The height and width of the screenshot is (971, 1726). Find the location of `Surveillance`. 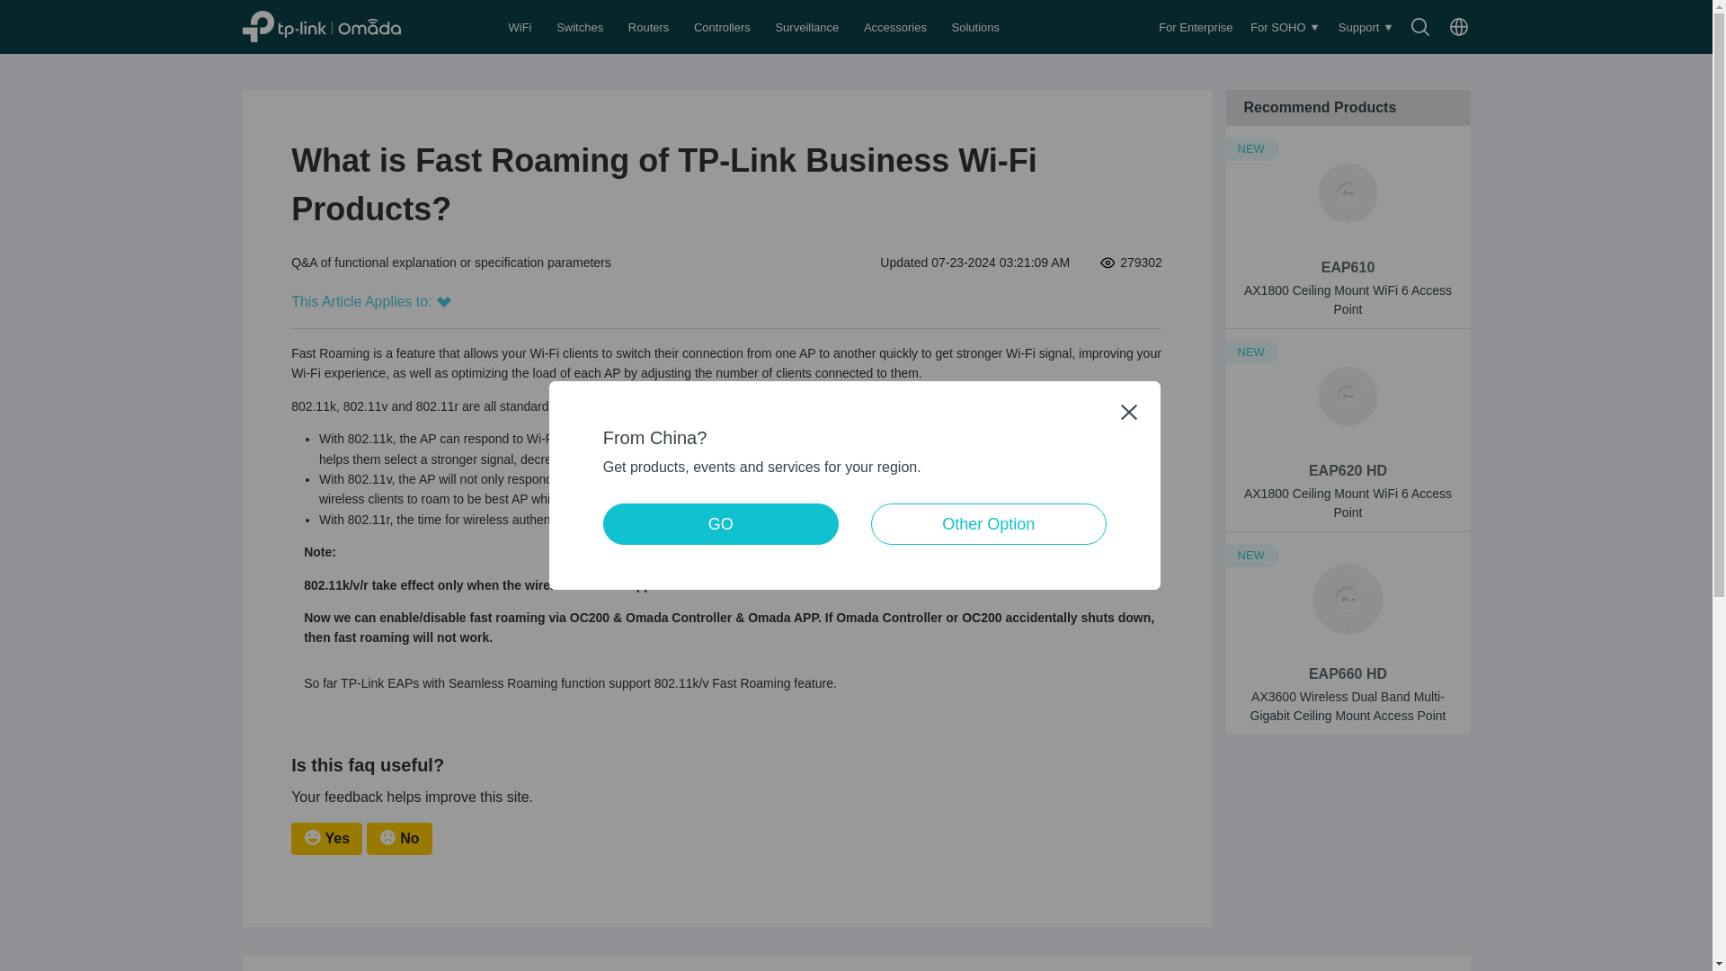

Surveillance is located at coordinates (808, 27).